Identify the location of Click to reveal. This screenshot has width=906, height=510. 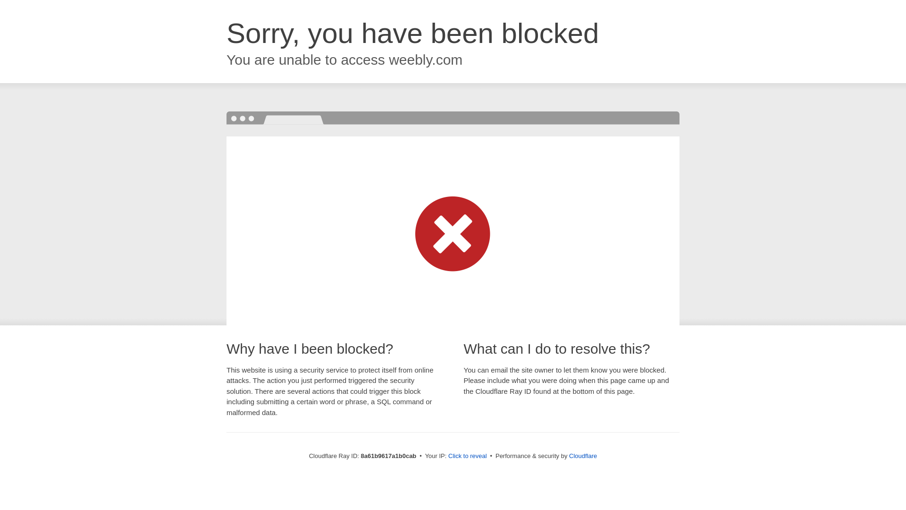
(468, 456).